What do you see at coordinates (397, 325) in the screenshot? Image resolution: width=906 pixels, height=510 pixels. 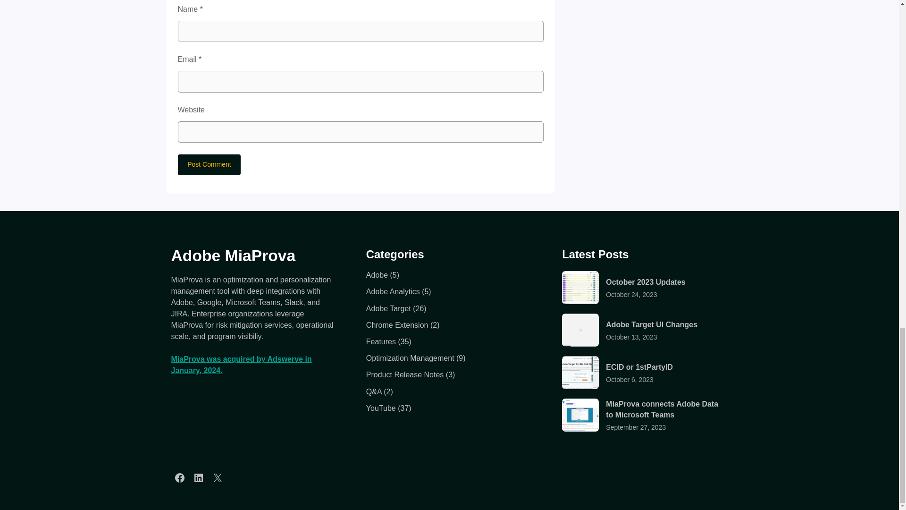 I see `Chrome Extension` at bounding box center [397, 325].